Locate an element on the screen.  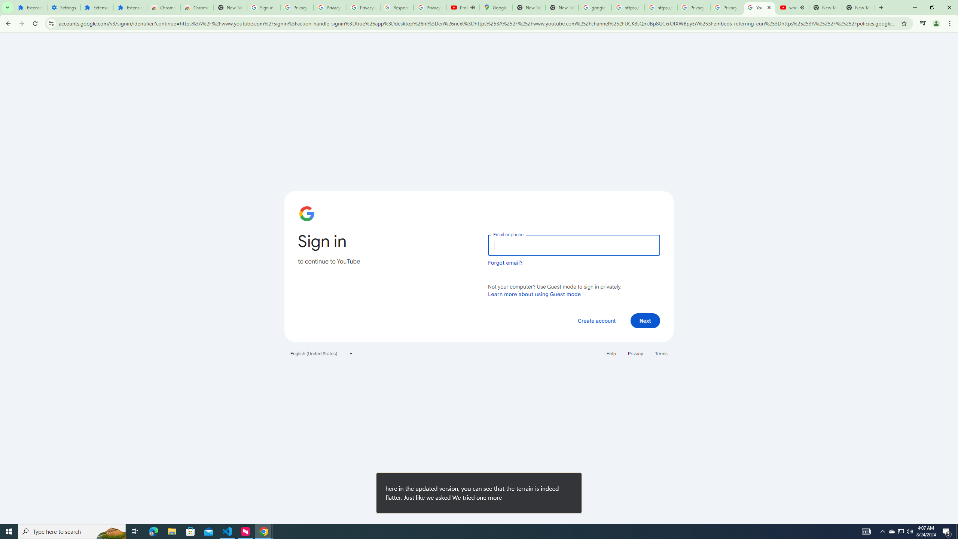
Chrome Web Store - Themes is located at coordinates (197, 7).